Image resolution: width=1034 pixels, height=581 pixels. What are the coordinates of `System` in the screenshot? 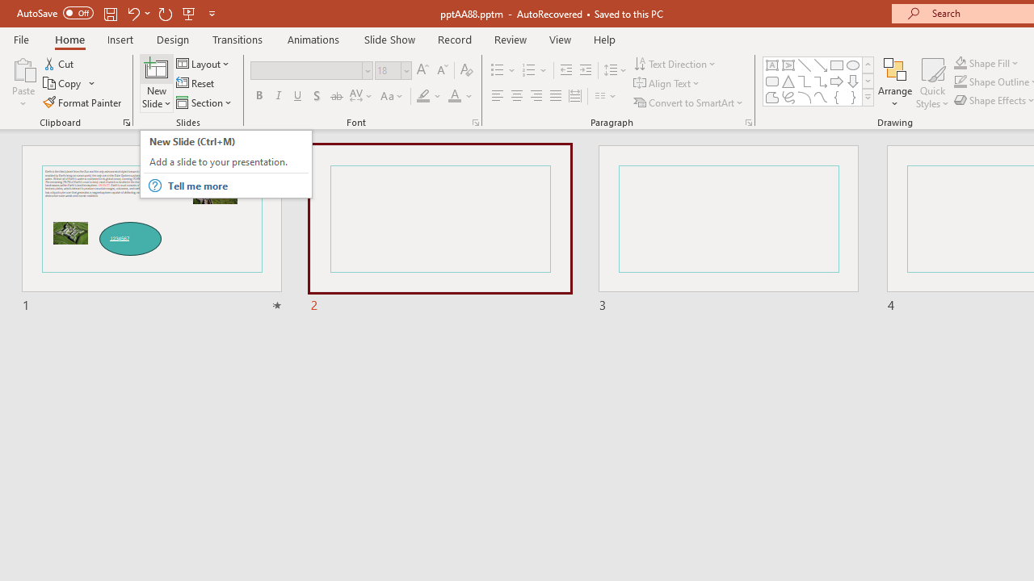 It's located at (8, 9).